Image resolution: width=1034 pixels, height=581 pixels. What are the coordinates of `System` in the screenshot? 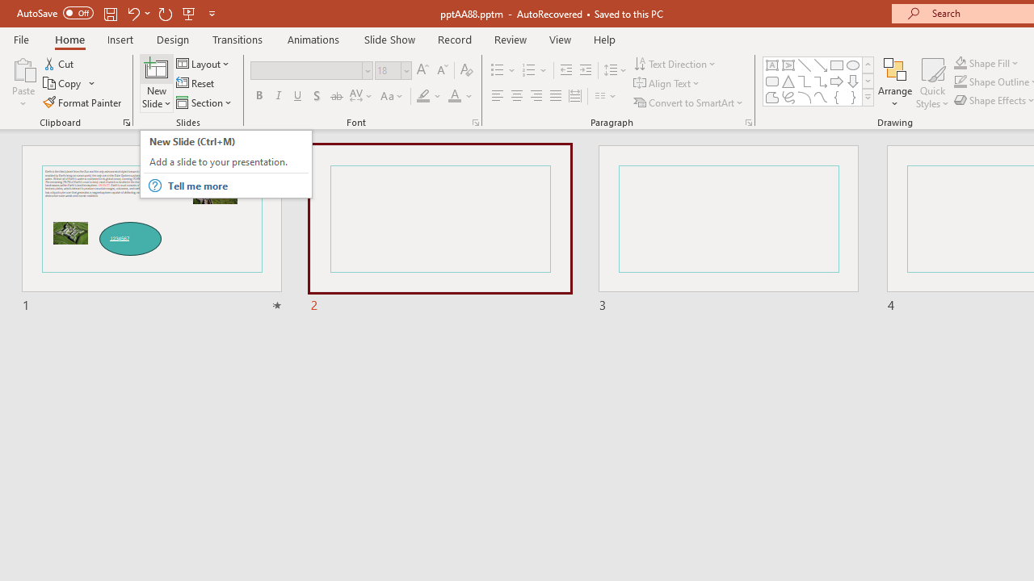 It's located at (8, 9).